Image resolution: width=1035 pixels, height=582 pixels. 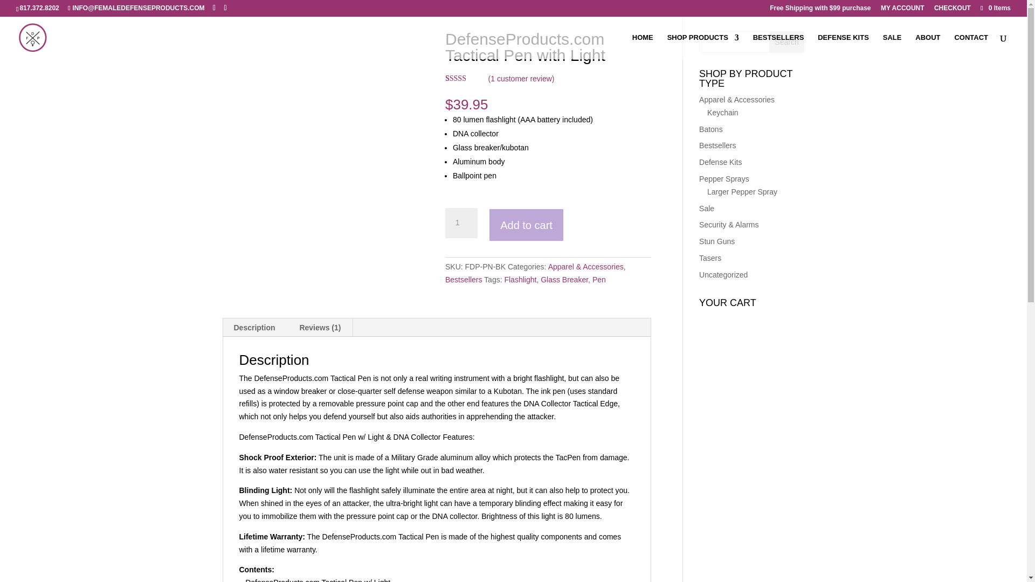 I want to click on Bestsellers, so click(x=464, y=279).